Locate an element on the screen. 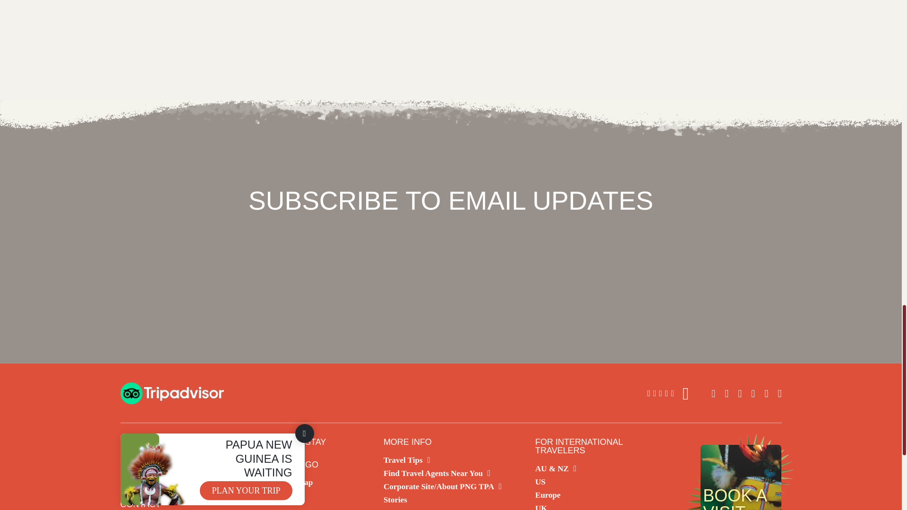 The image size is (907, 510). Google Reviews is located at coordinates (668, 394).